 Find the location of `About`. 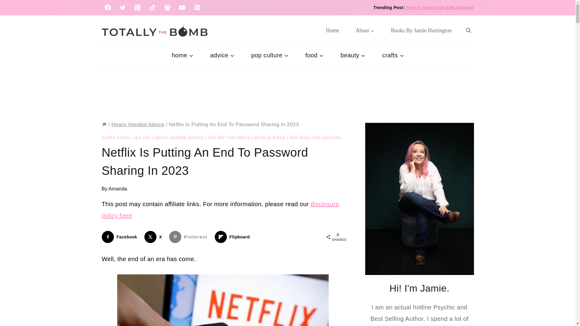

About is located at coordinates (365, 30).